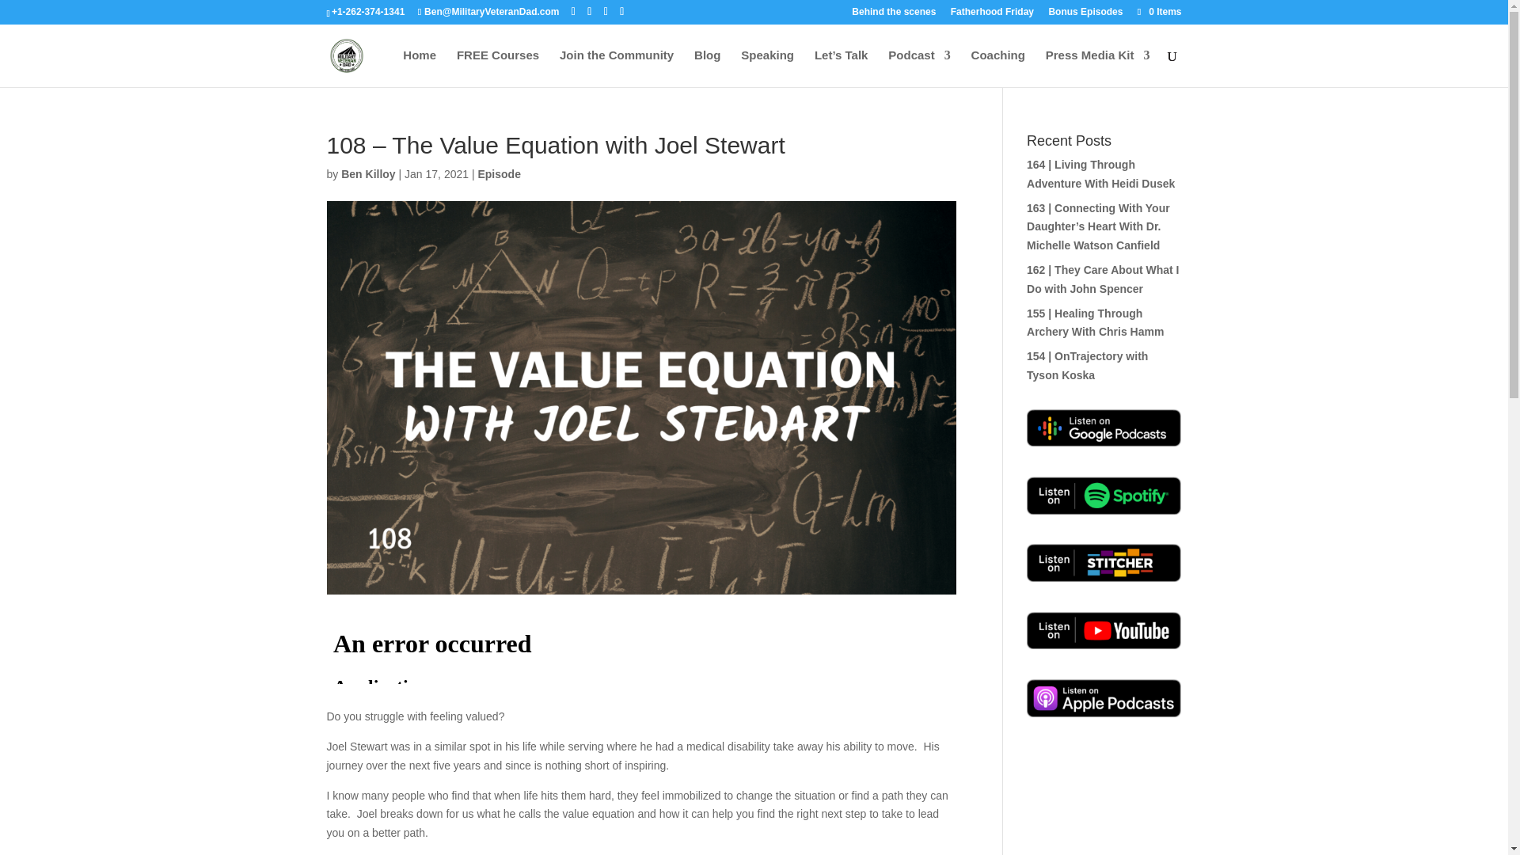  What do you see at coordinates (1085, 15) in the screenshot?
I see `Bonus Episodes` at bounding box center [1085, 15].